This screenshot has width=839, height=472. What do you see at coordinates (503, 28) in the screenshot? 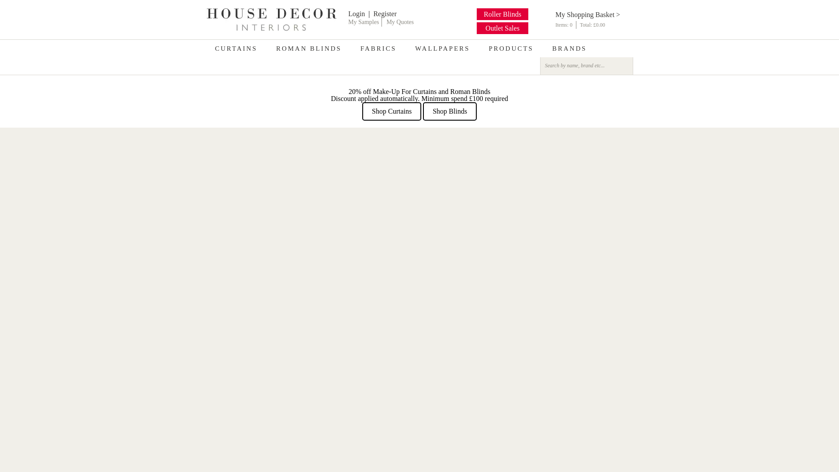
I see `Outlet Sales` at bounding box center [503, 28].